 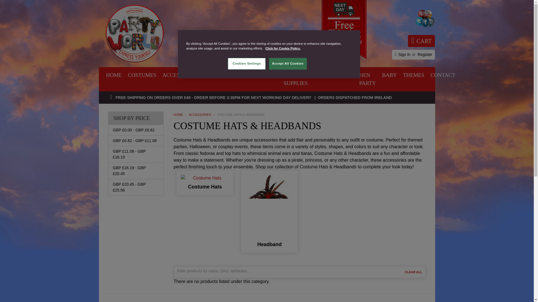 I want to click on Cart, so click(x=114, y=75).